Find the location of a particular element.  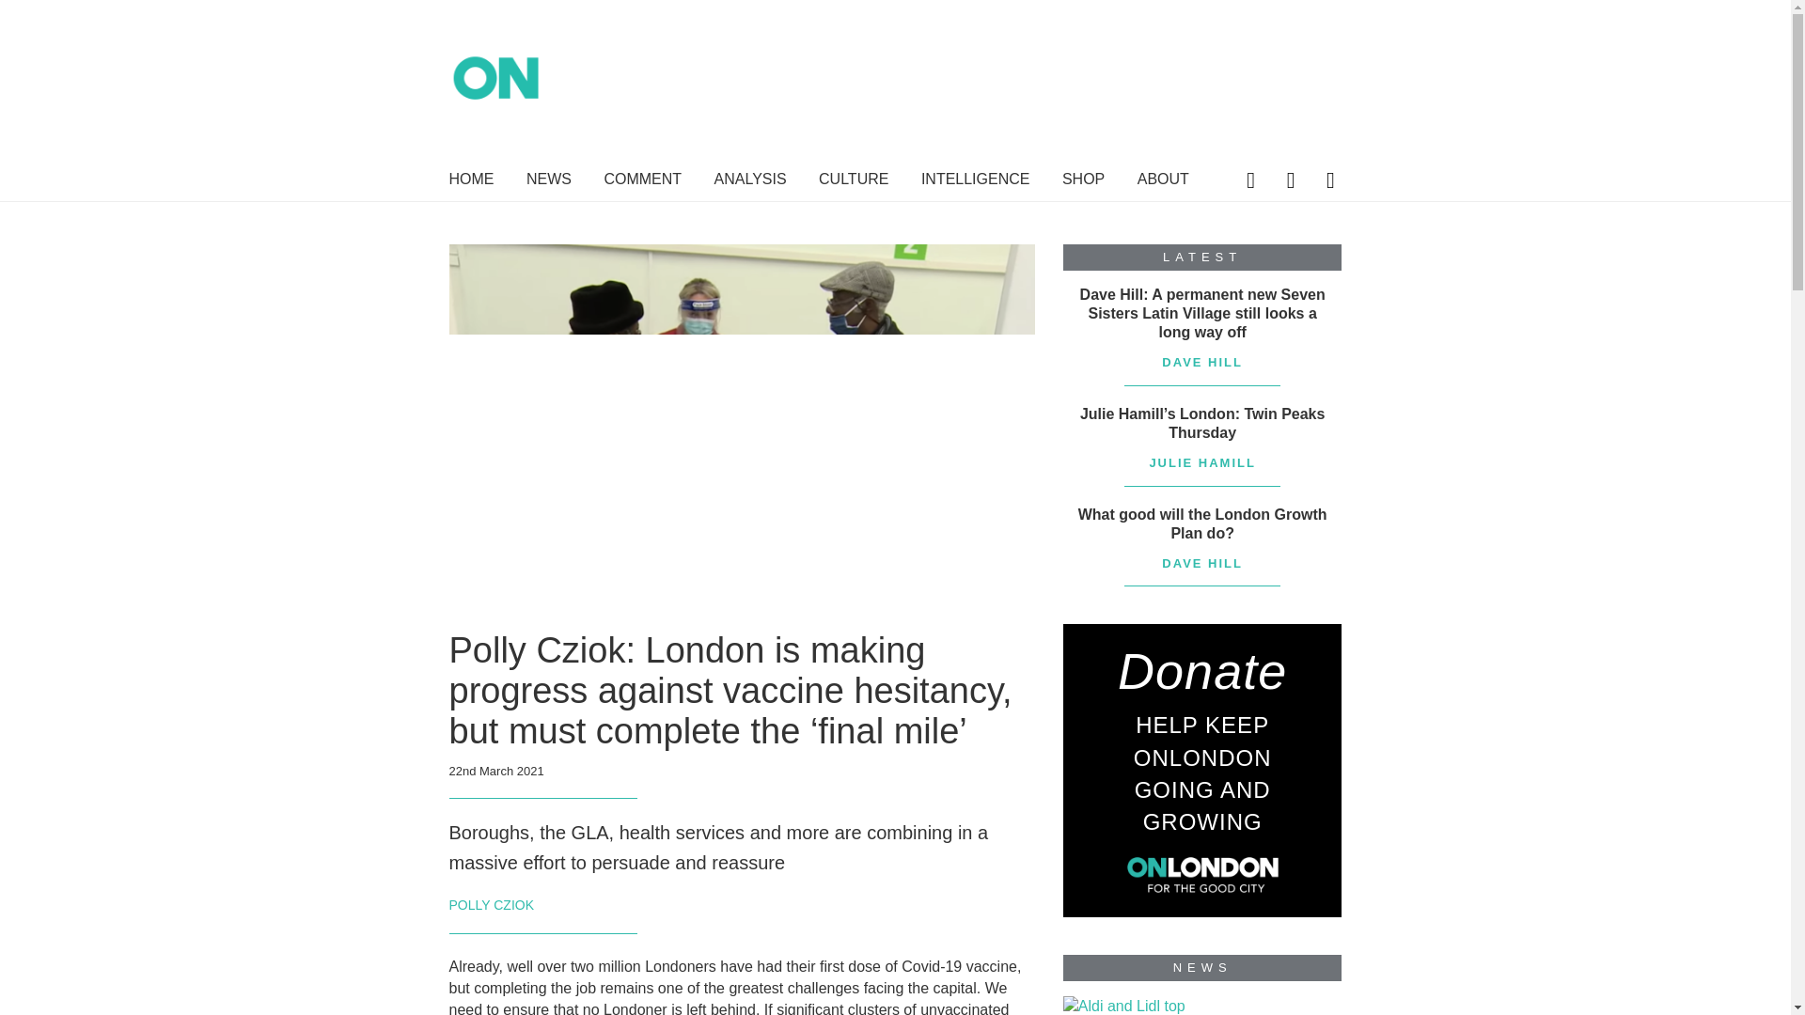

CULTURE is located at coordinates (854, 182).